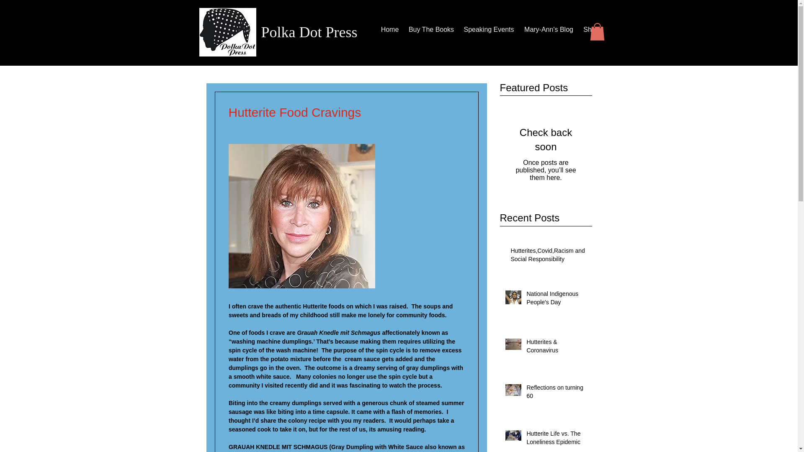 The width and height of the screenshot is (804, 452). I want to click on Reflections on turning 60, so click(557, 393).